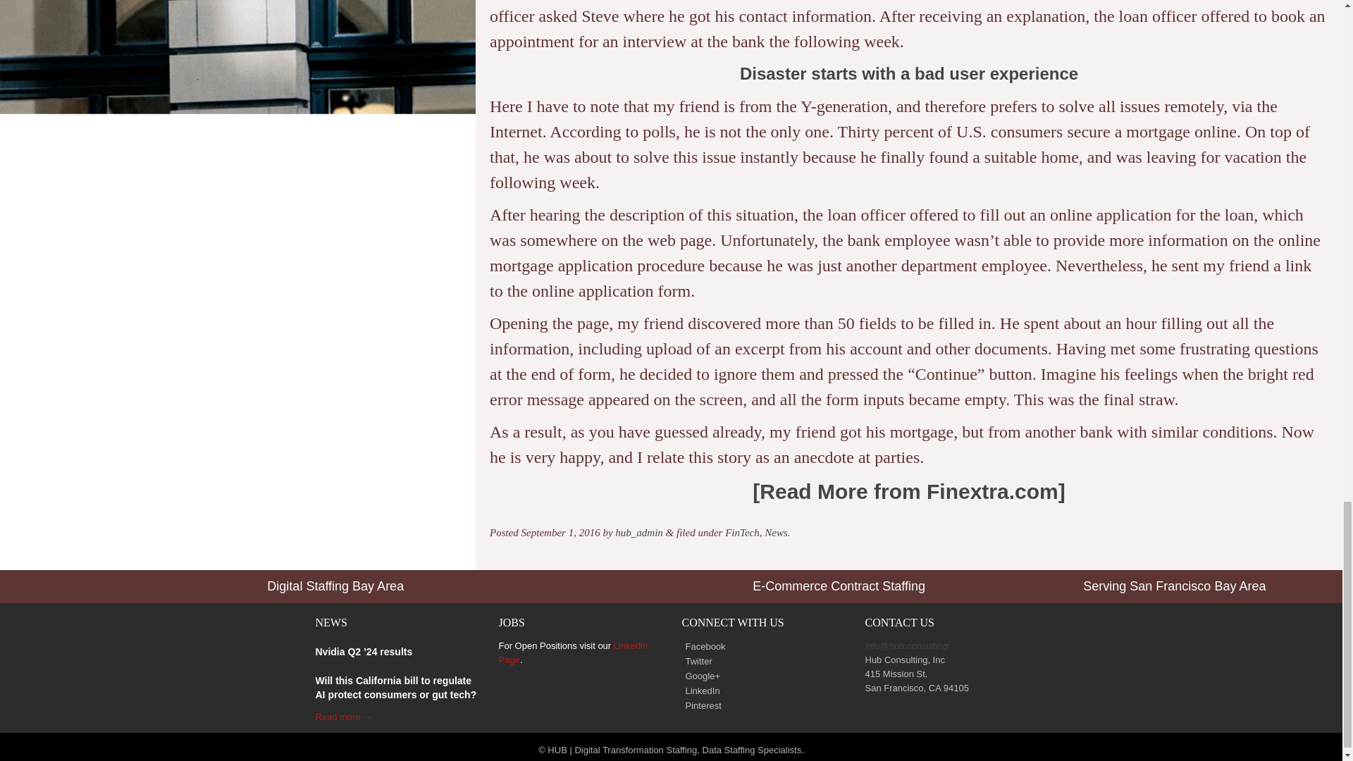 The width and height of the screenshot is (1353, 761). What do you see at coordinates (742, 533) in the screenshot?
I see `FinTech` at bounding box center [742, 533].